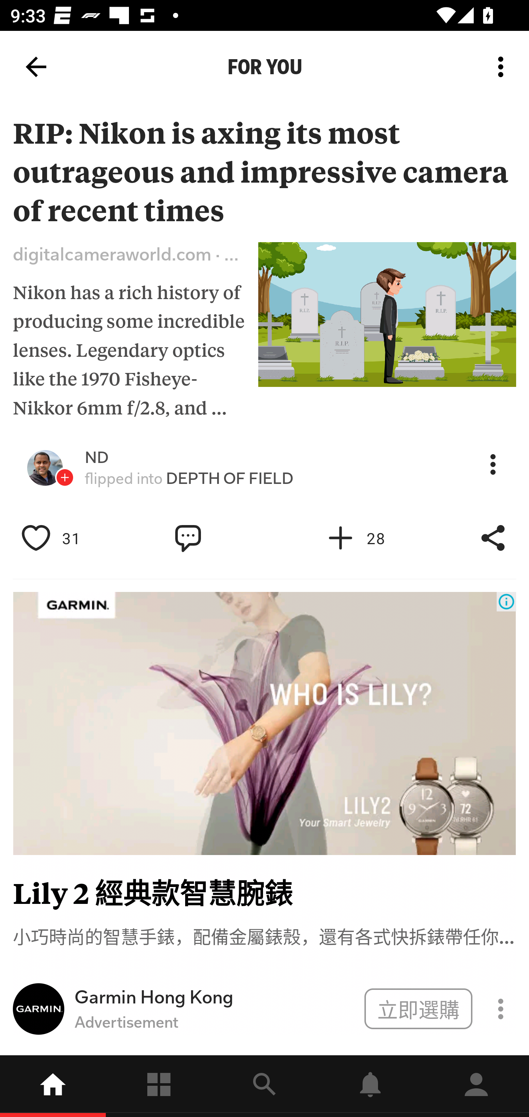 The image size is (529, 1117). What do you see at coordinates (36, 67) in the screenshot?
I see `Back` at bounding box center [36, 67].